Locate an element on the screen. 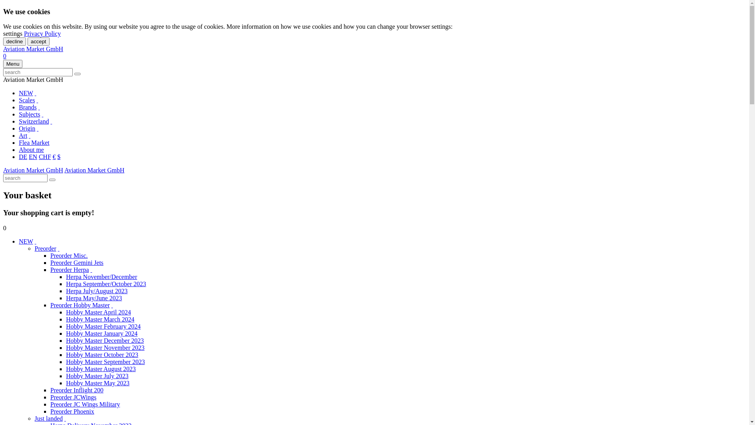 The image size is (755, 425). Switzerland is located at coordinates (34, 121).